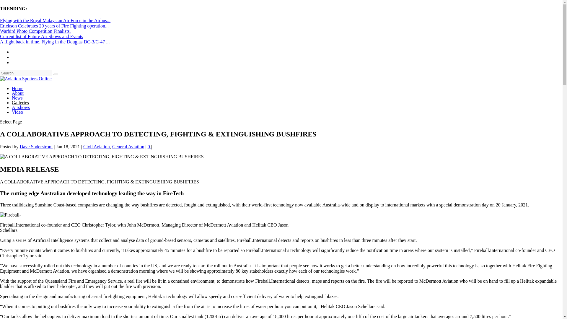 The width and height of the screenshot is (567, 319). What do you see at coordinates (97, 147) in the screenshot?
I see `Civil Aviation` at bounding box center [97, 147].